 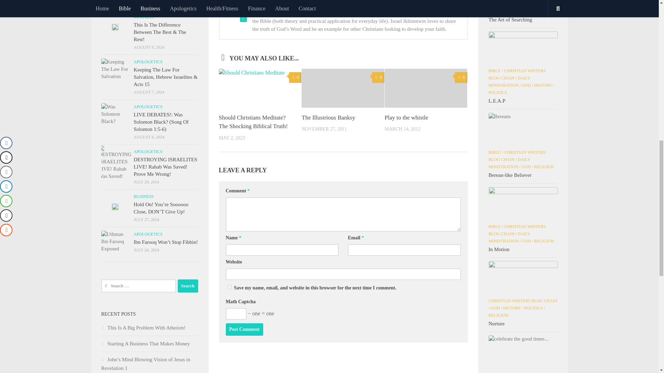 I want to click on Play to the whistle, so click(x=406, y=117).